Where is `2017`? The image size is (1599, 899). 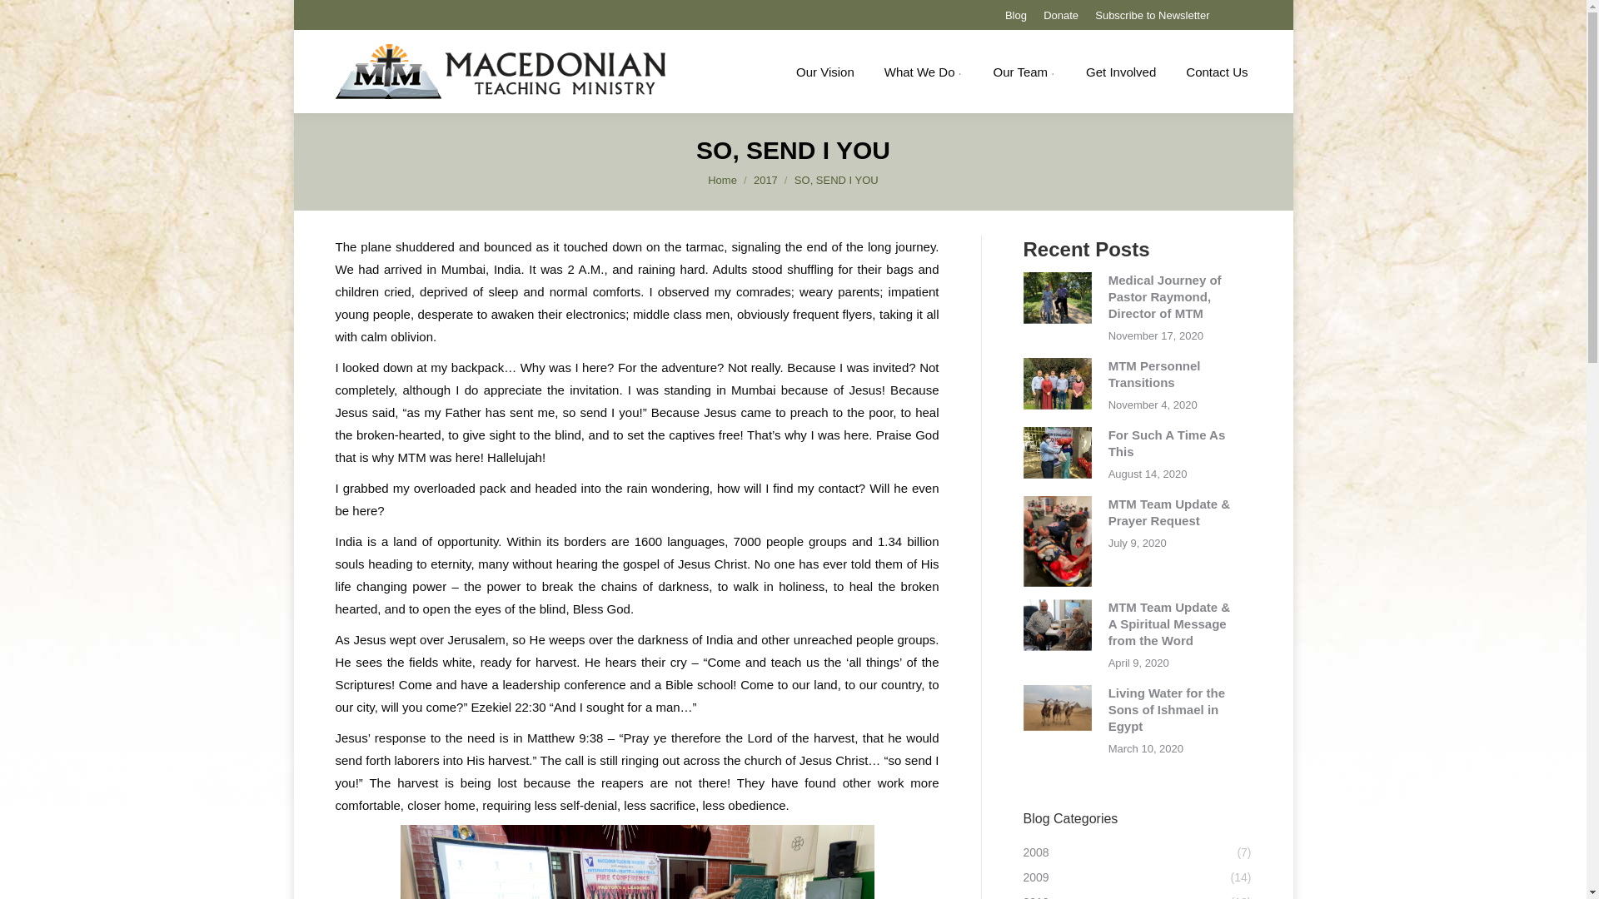
2017 is located at coordinates (765, 180).